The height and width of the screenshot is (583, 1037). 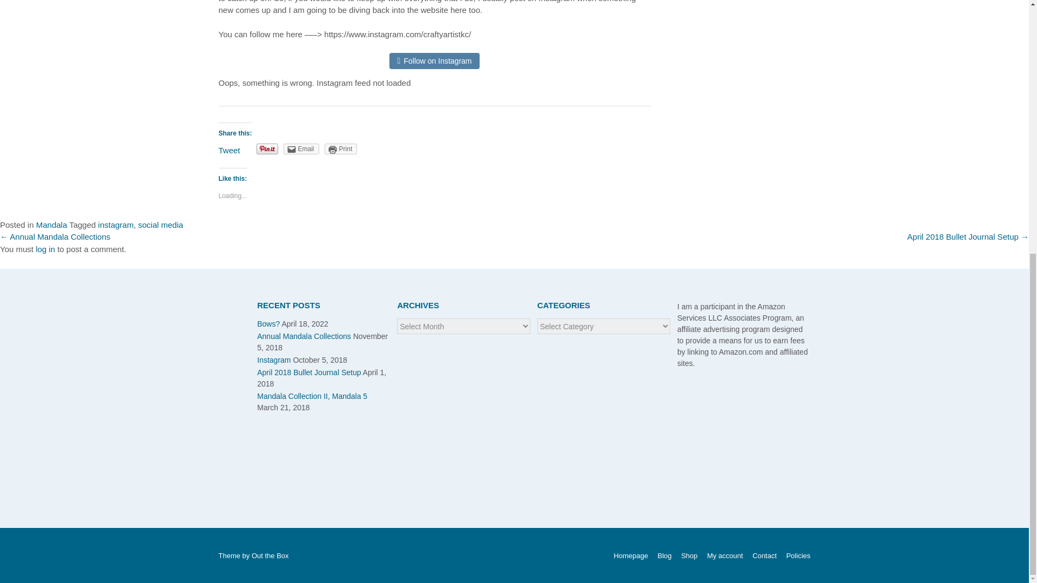 What do you see at coordinates (341, 149) in the screenshot?
I see `Click to print` at bounding box center [341, 149].